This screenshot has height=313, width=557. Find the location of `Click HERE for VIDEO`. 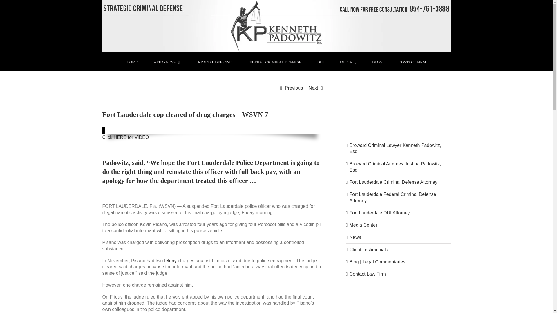

Click HERE for VIDEO is located at coordinates (125, 137).